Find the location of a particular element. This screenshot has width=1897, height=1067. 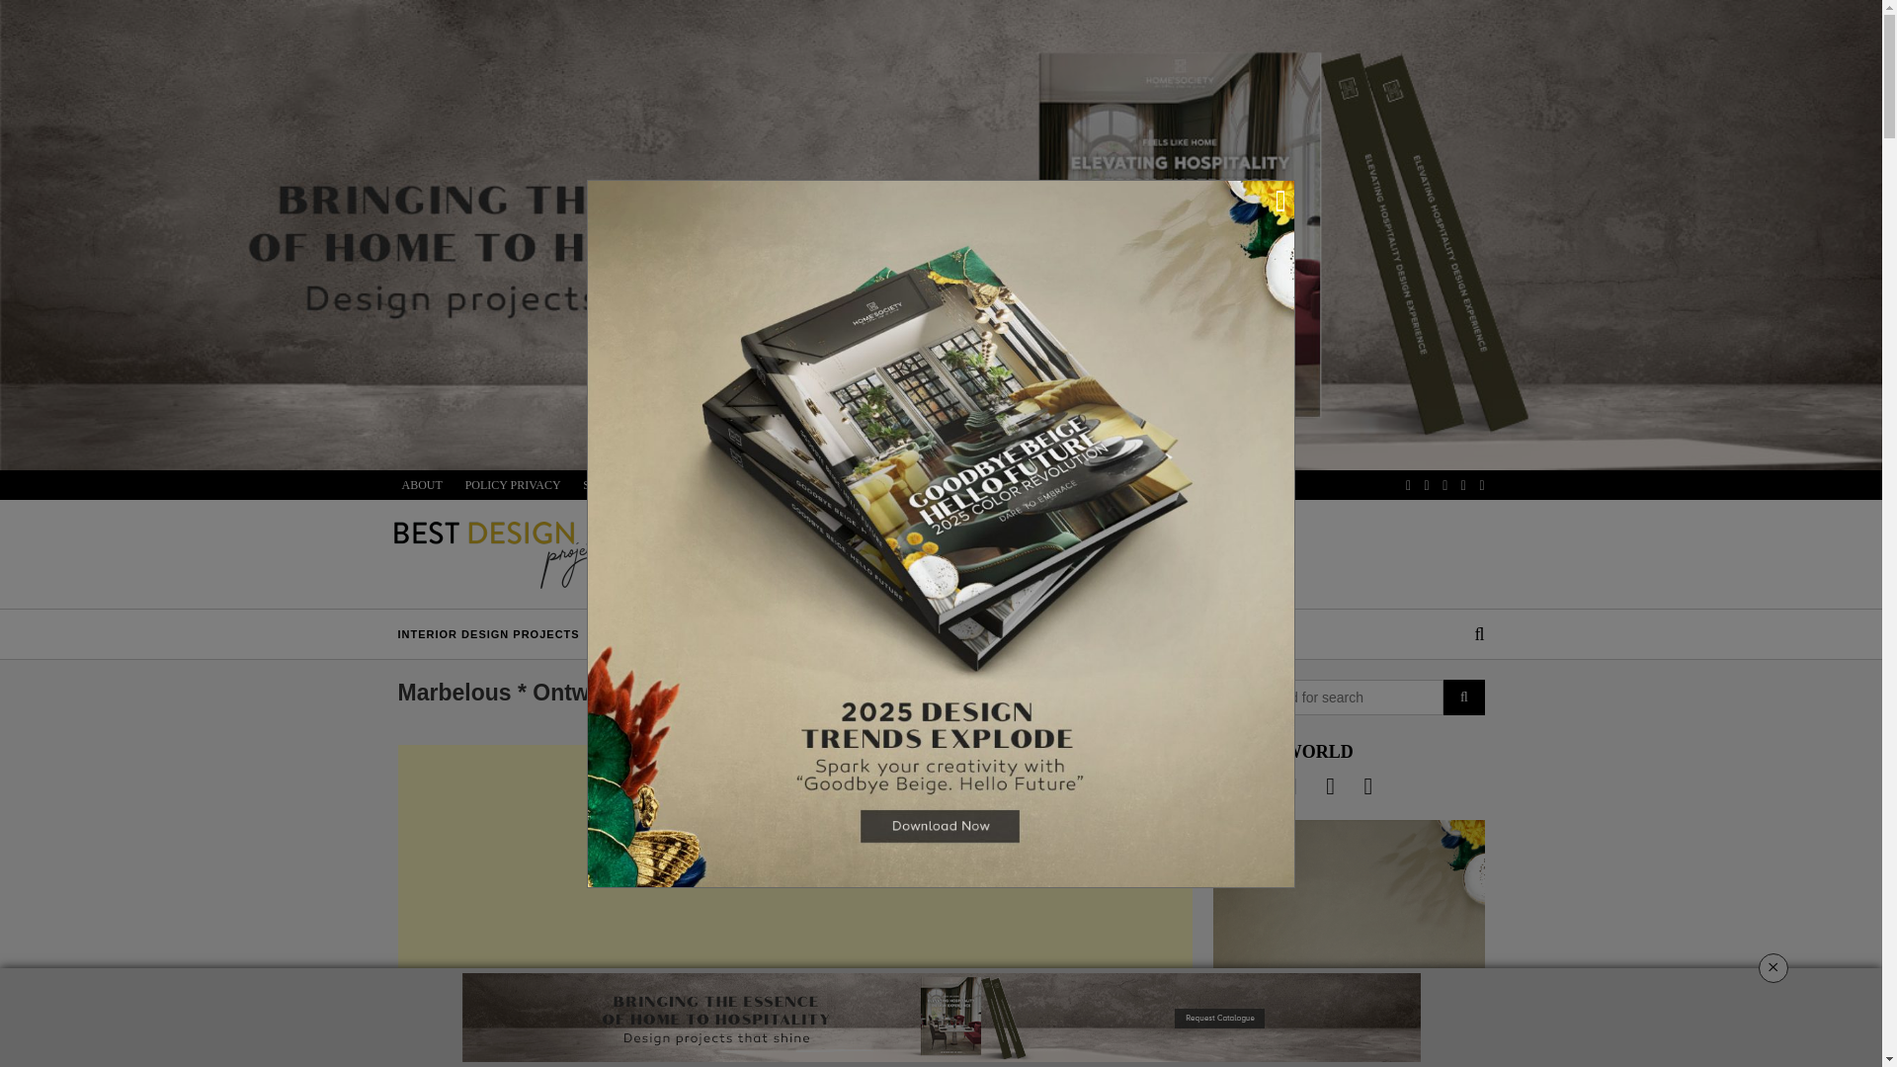

INTERIOR DESIGN PROJECTS is located at coordinates (487, 634).